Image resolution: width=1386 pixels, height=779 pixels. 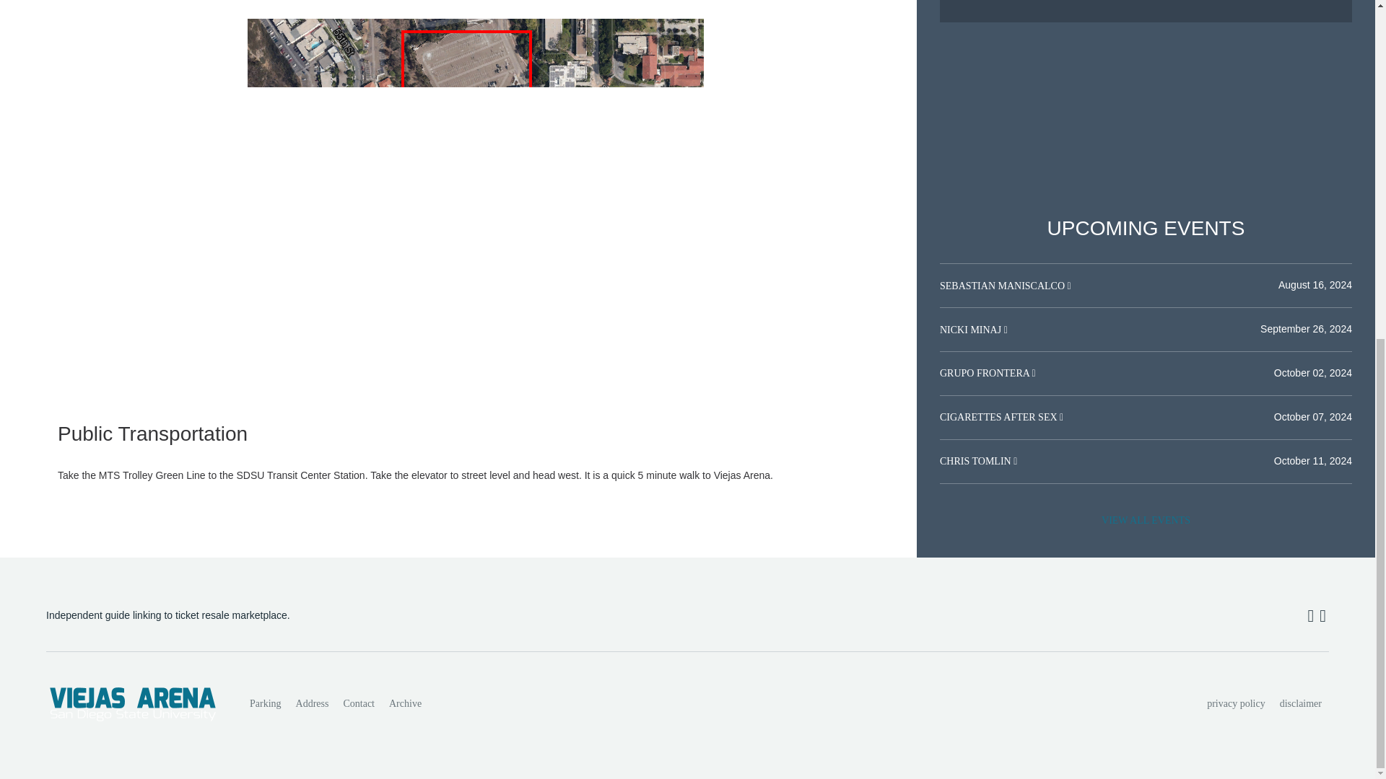 I want to click on disclaimer, so click(x=1301, y=703).